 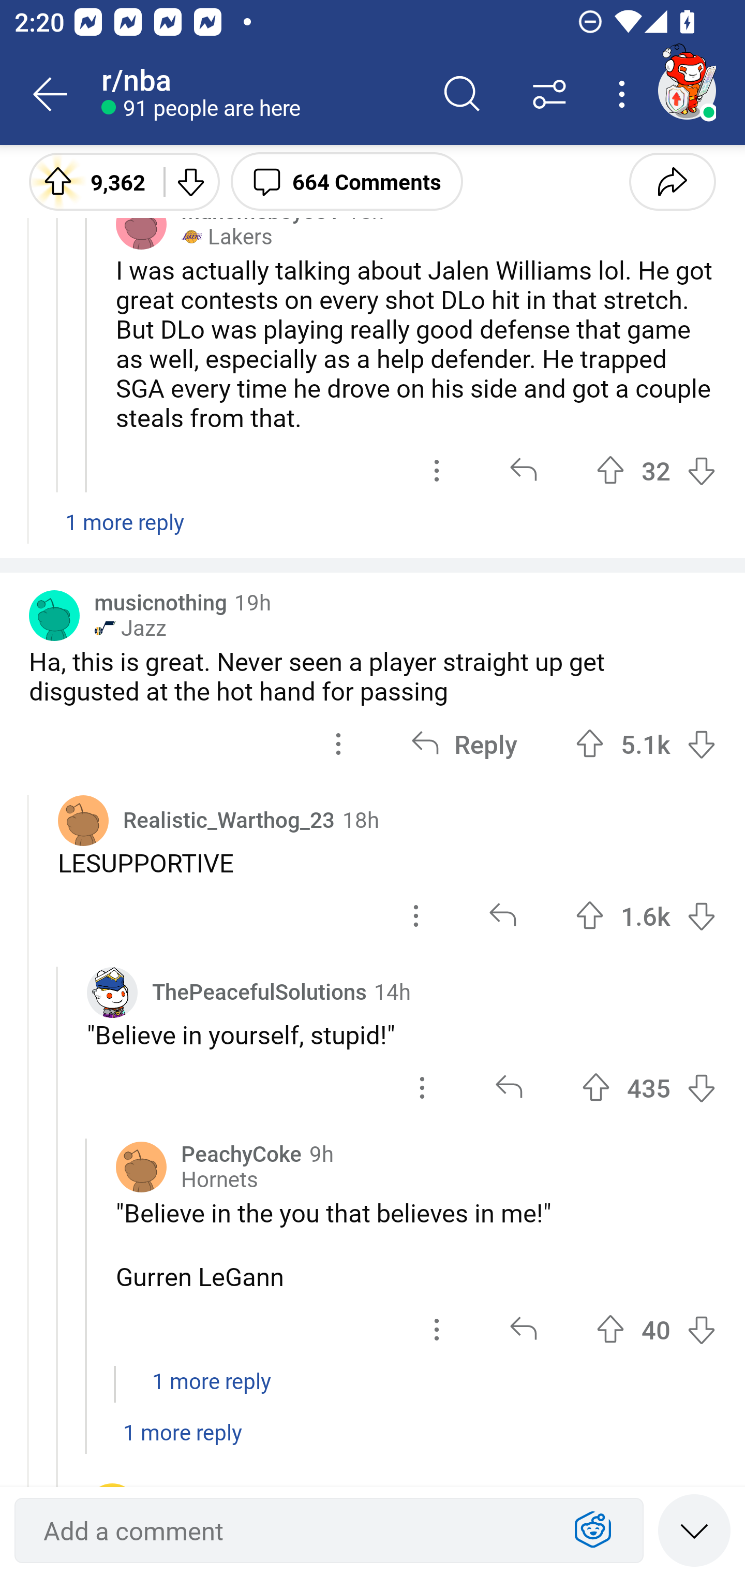 What do you see at coordinates (141, 1167) in the screenshot?
I see `Avatar` at bounding box center [141, 1167].